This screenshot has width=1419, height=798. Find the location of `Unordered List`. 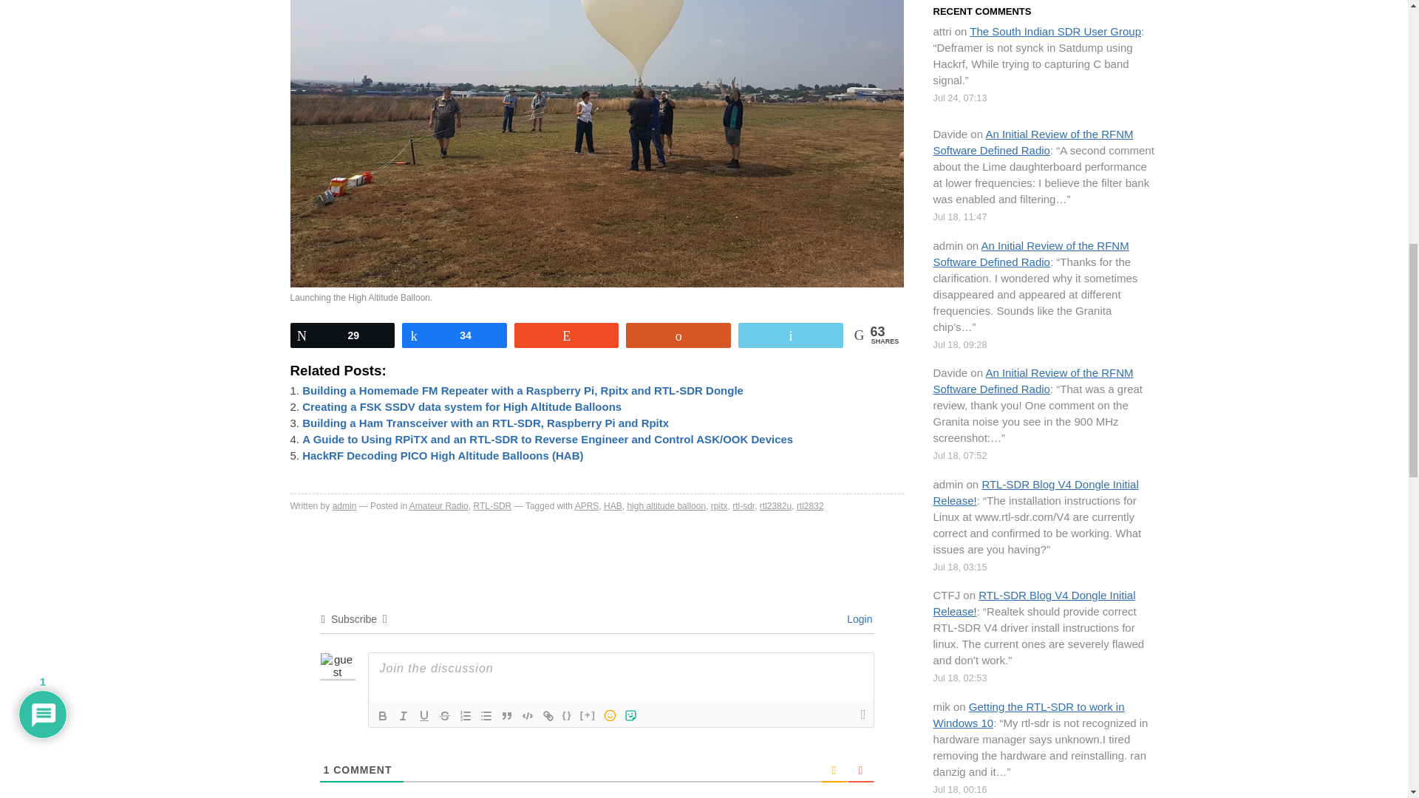

Unordered List is located at coordinates (486, 715).